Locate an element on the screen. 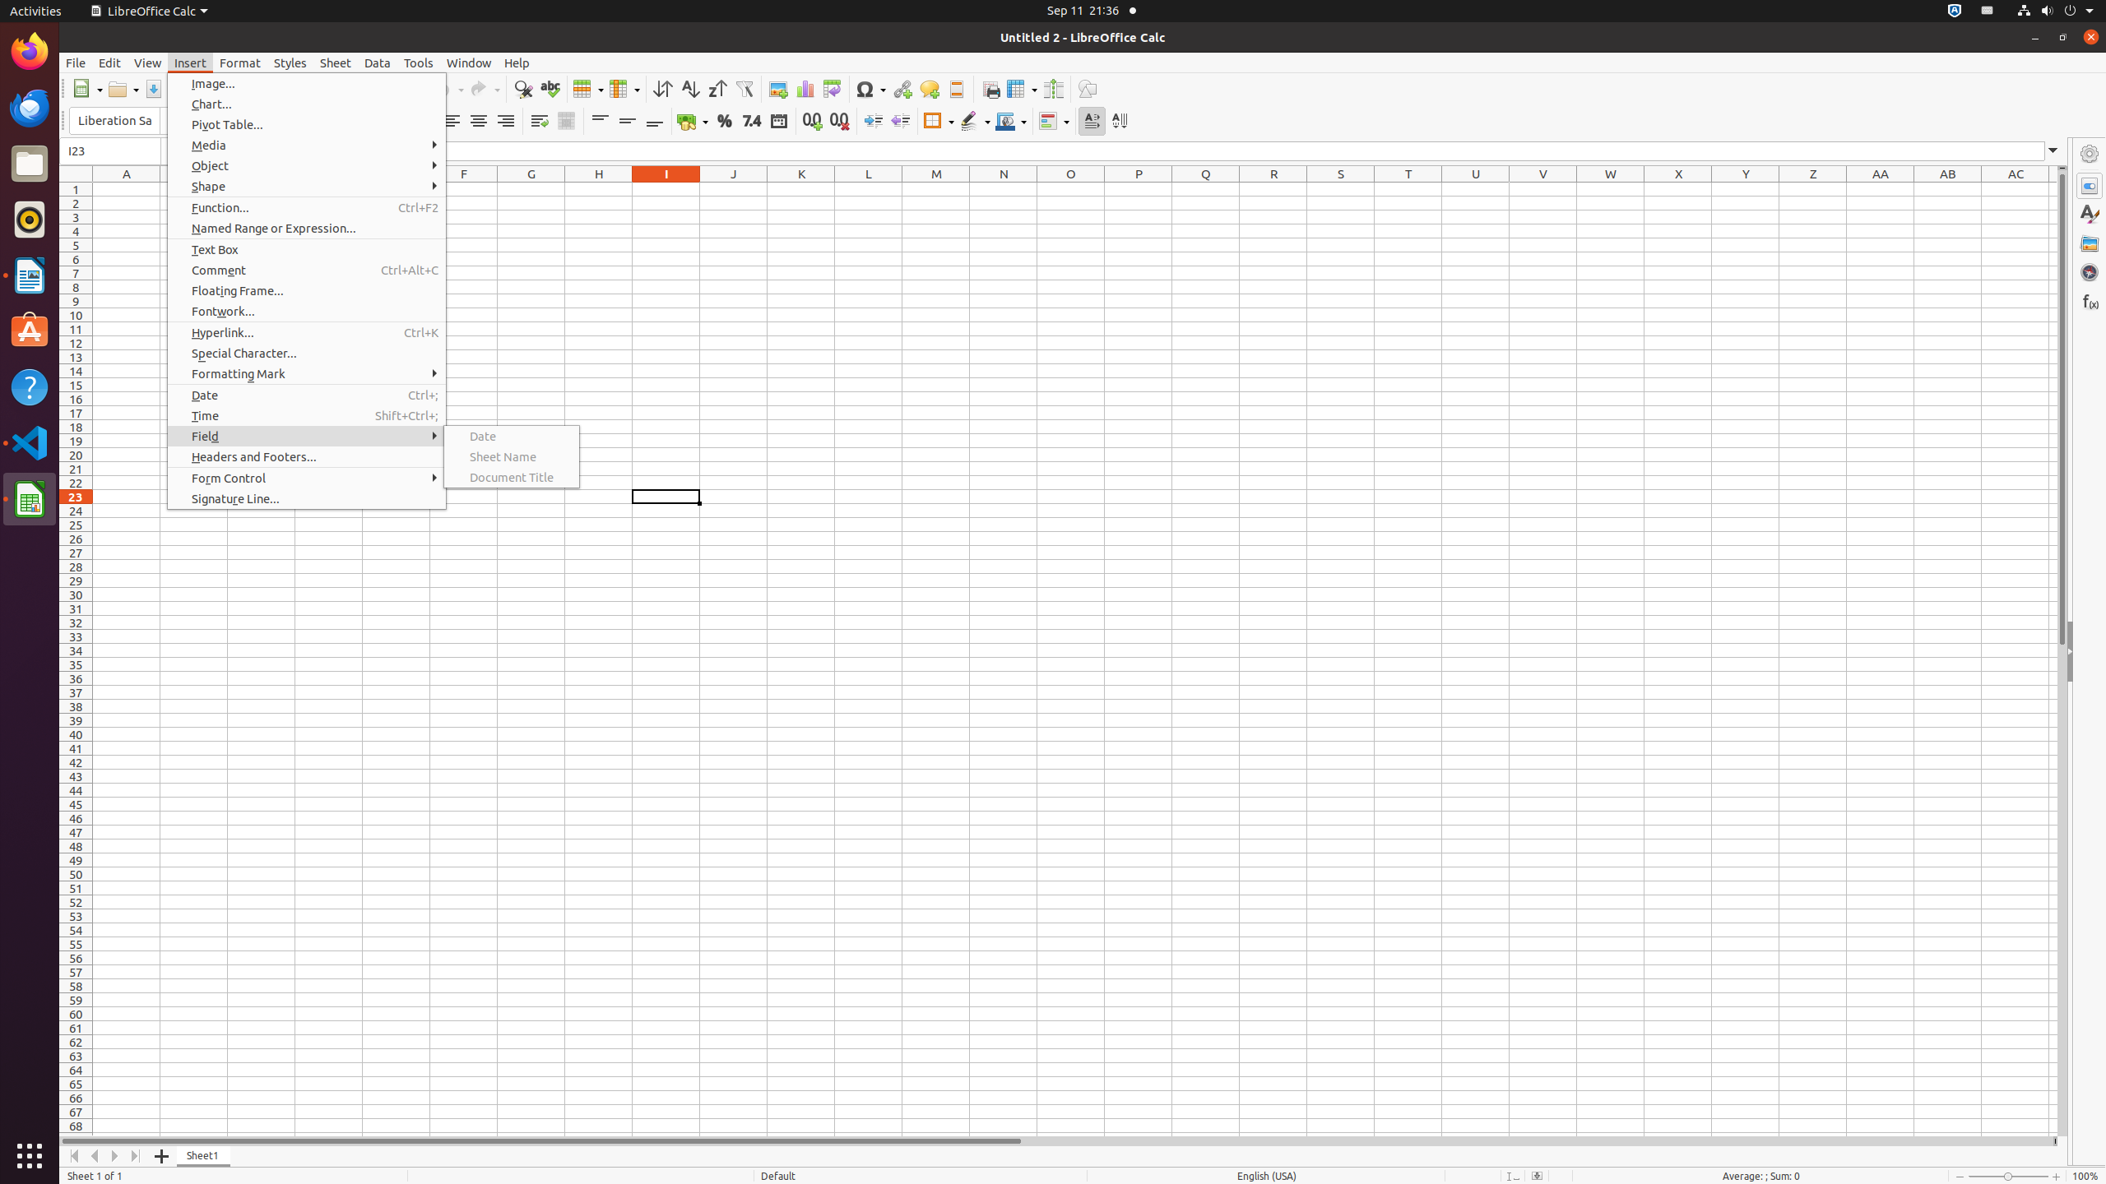  Activities is located at coordinates (36, 12).